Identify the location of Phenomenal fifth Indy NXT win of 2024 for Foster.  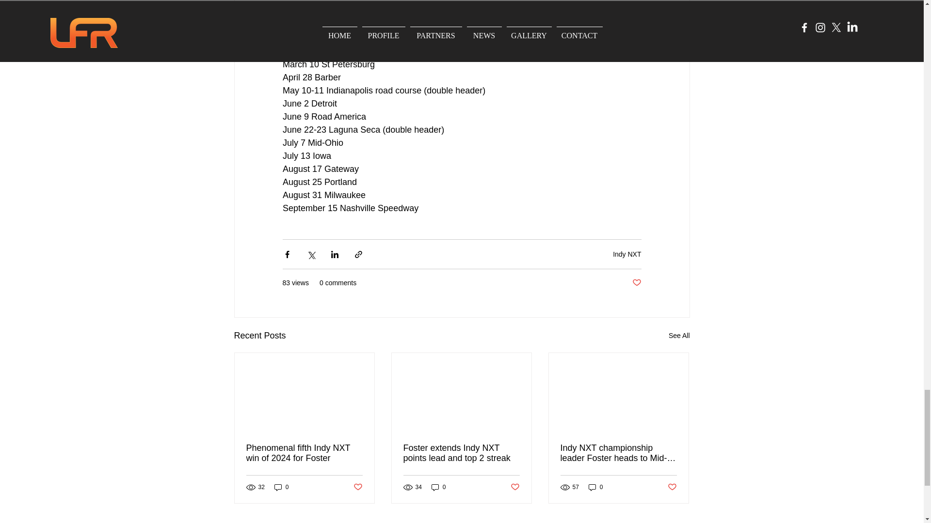
(305, 453).